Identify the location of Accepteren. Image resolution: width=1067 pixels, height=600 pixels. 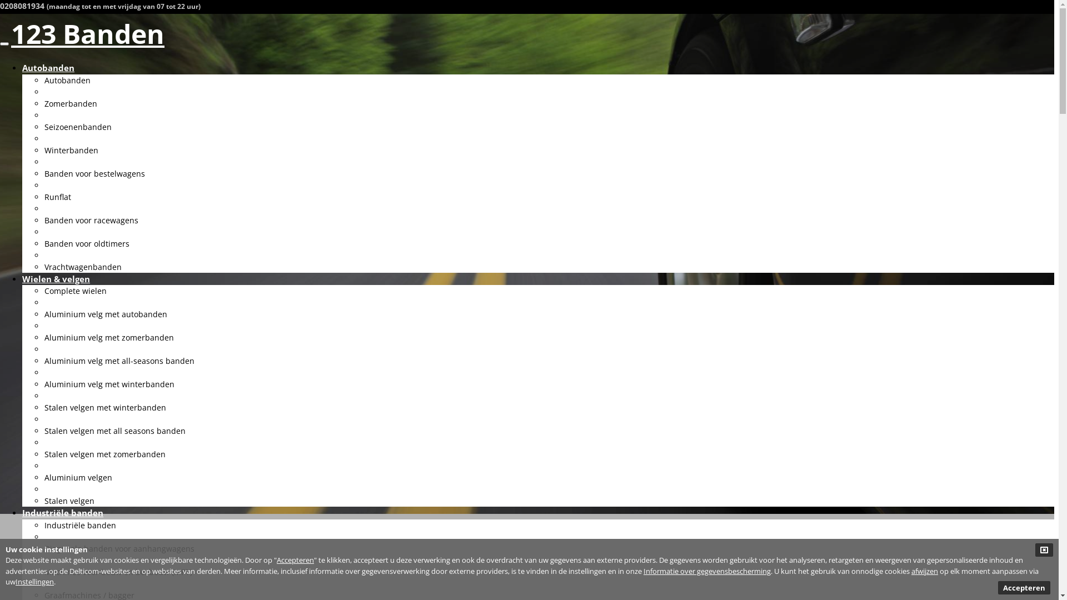
(296, 560).